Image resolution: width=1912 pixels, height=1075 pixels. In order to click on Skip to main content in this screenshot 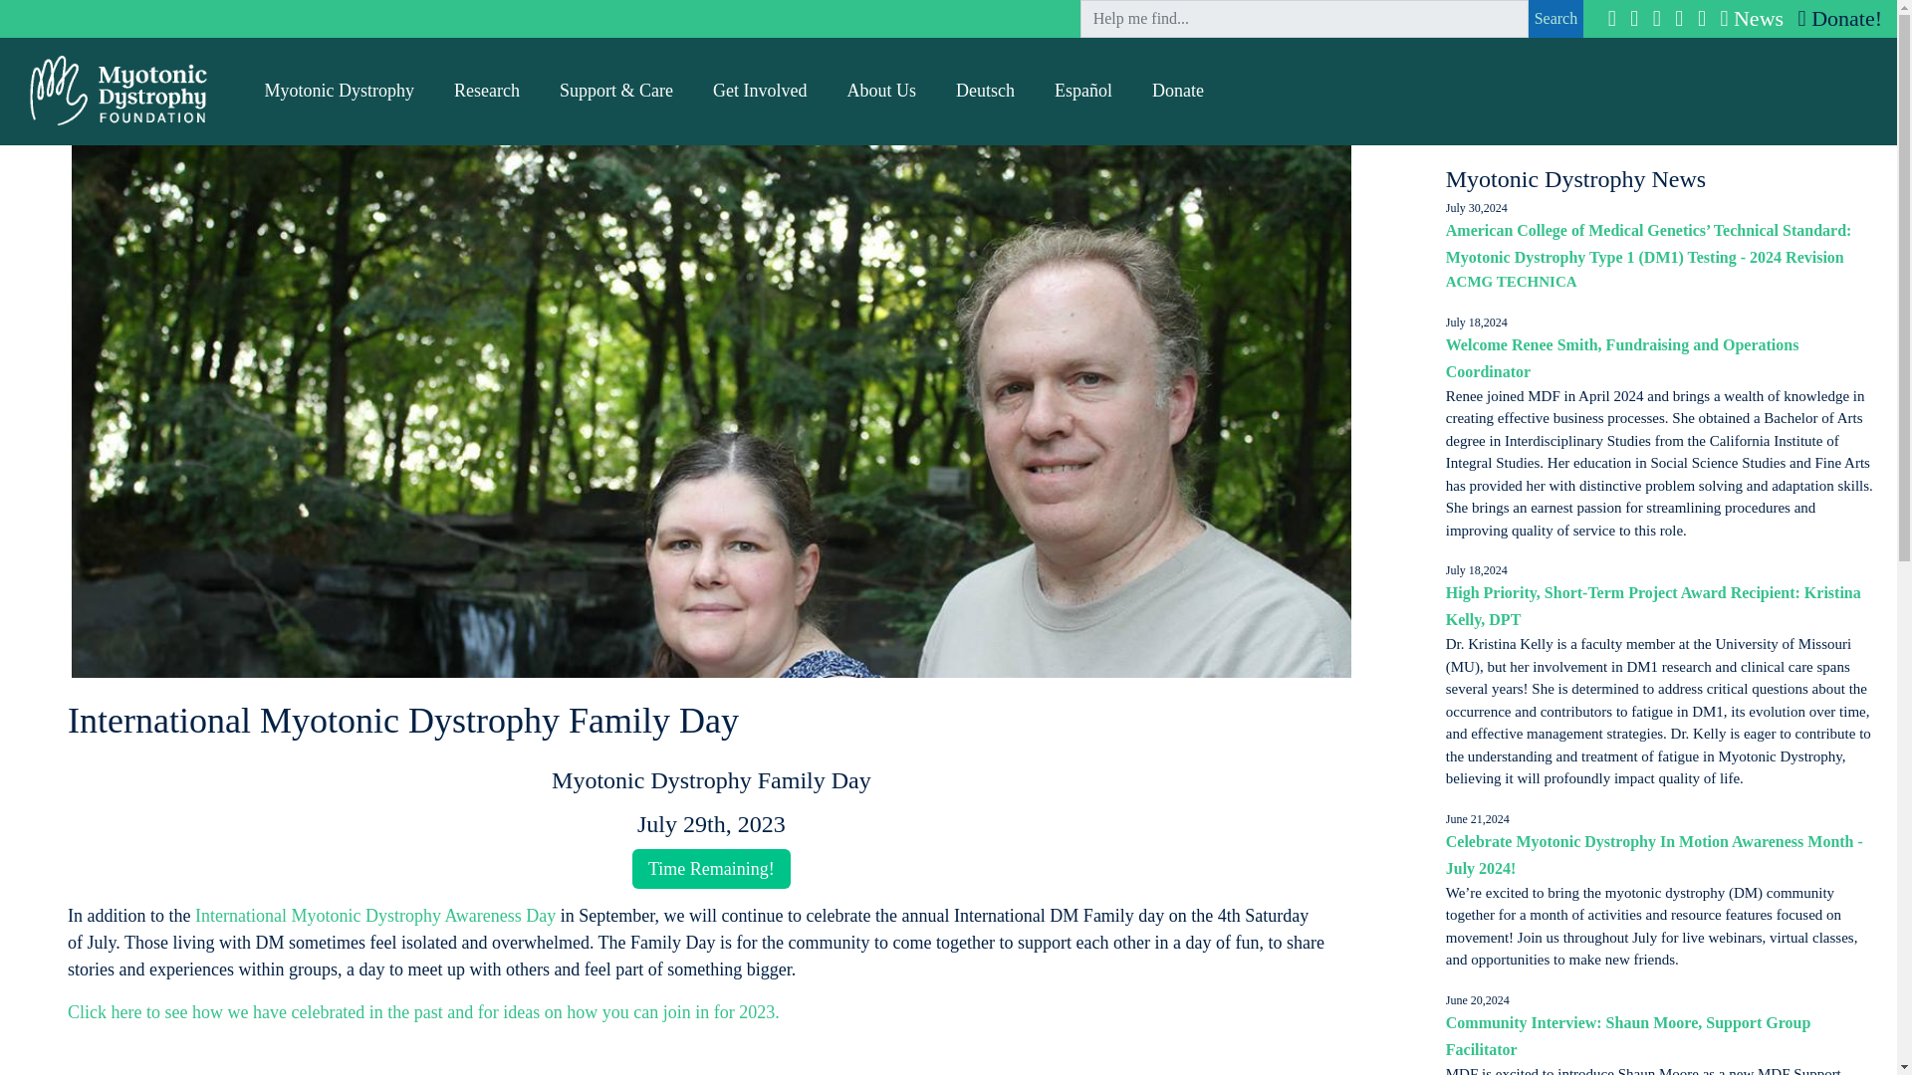, I will do `click(82, 15)`.